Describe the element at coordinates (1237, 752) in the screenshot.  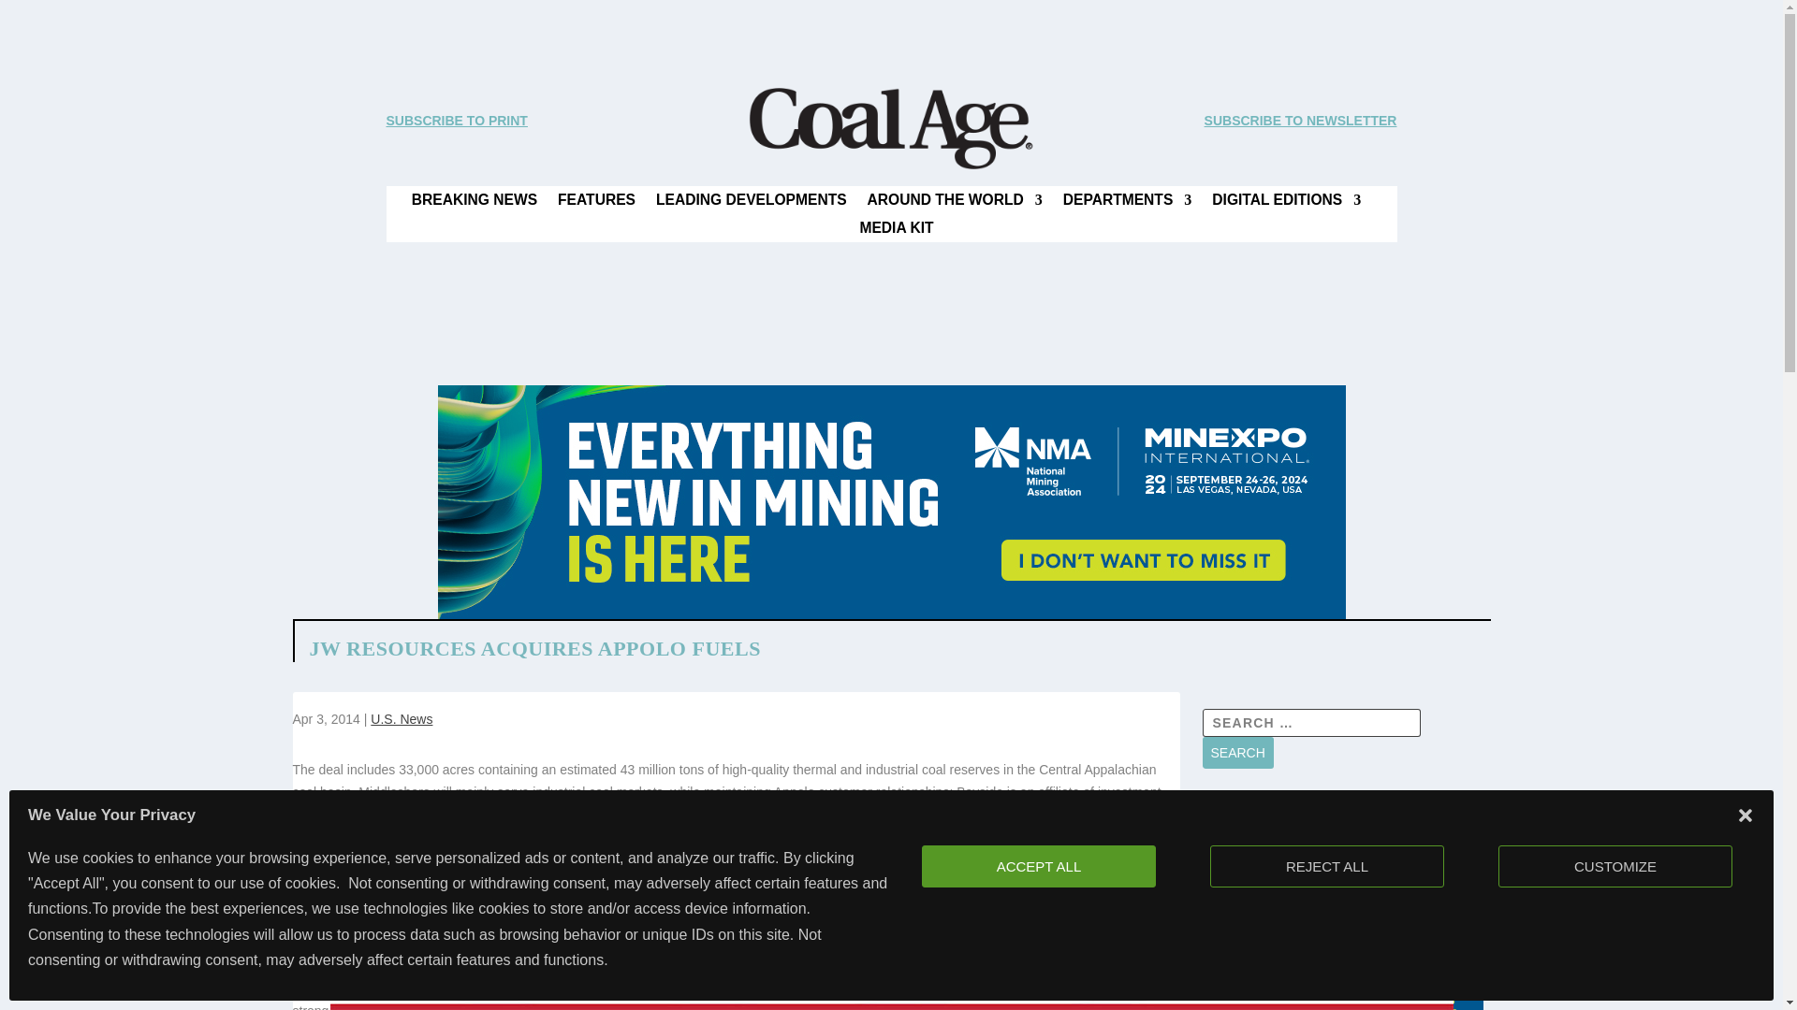
I see `Search` at that location.